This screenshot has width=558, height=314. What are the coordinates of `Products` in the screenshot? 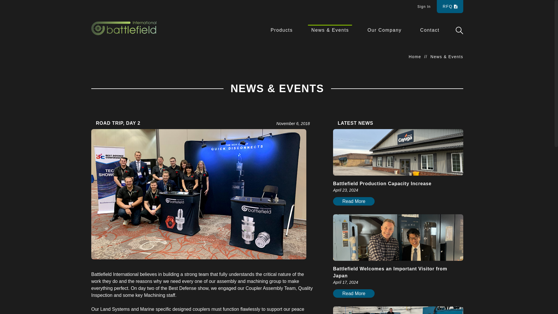 It's located at (214, 224).